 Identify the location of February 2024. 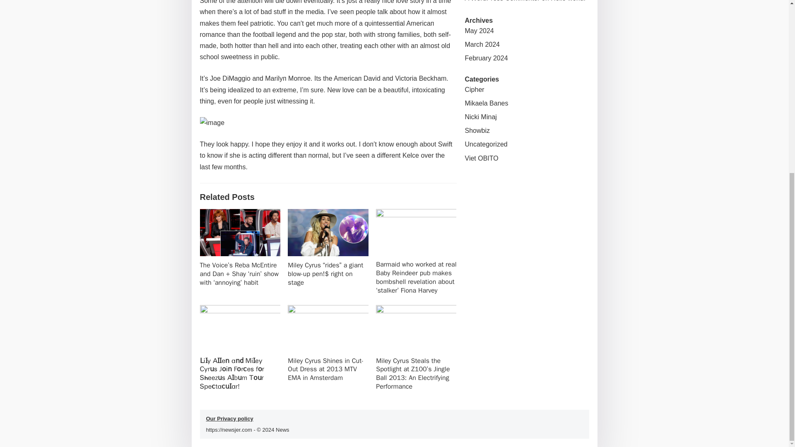
(486, 58).